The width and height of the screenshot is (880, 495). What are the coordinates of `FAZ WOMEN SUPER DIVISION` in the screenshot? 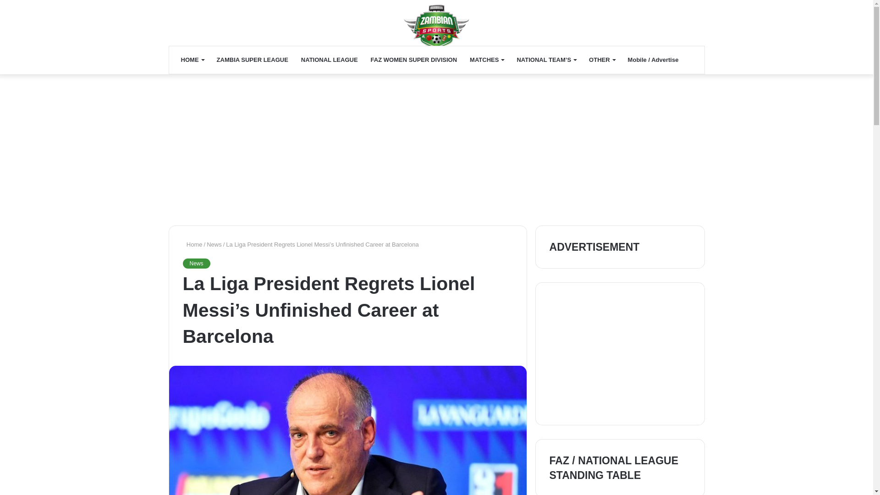 It's located at (413, 60).